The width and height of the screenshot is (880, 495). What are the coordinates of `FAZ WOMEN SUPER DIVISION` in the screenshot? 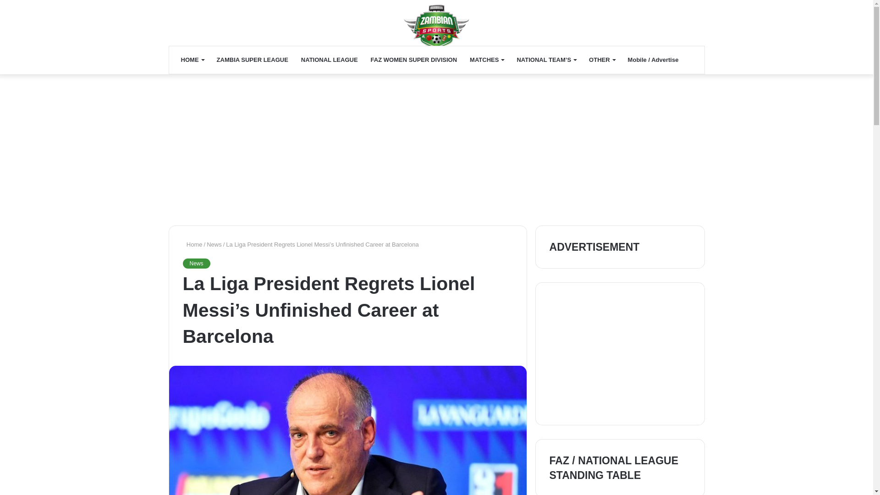 It's located at (413, 60).